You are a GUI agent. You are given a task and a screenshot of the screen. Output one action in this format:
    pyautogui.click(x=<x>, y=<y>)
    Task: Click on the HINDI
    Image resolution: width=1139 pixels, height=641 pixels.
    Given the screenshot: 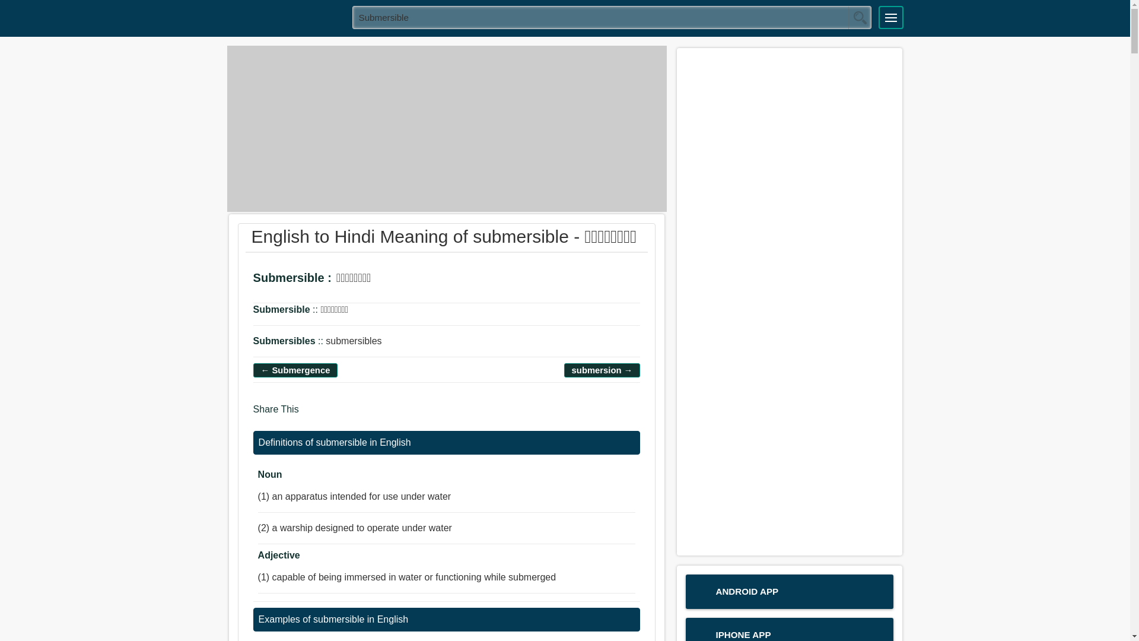 What is the action you would take?
    pyautogui.click(x=285, y=17)
    